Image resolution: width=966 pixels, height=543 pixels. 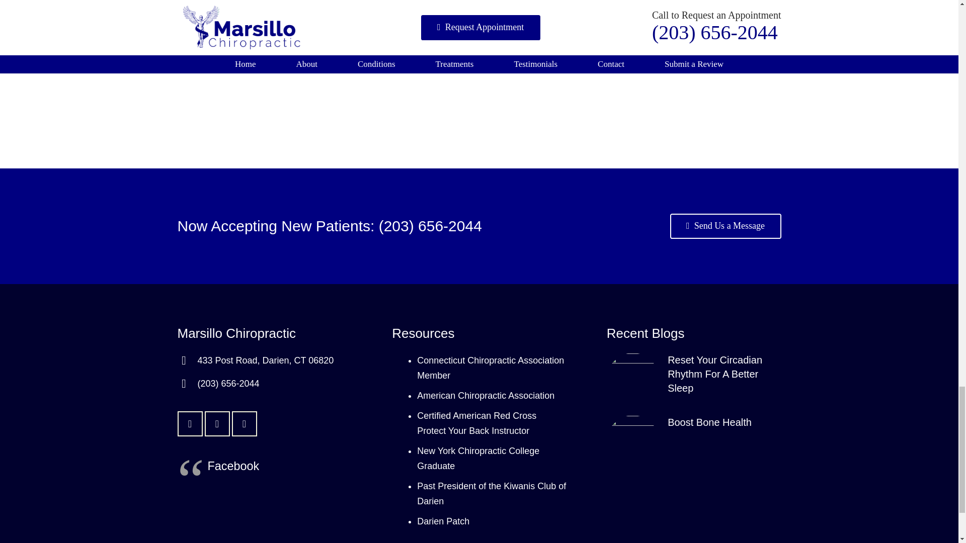 I want to click on American Chiropractic Association, so click(x=486, y=395).